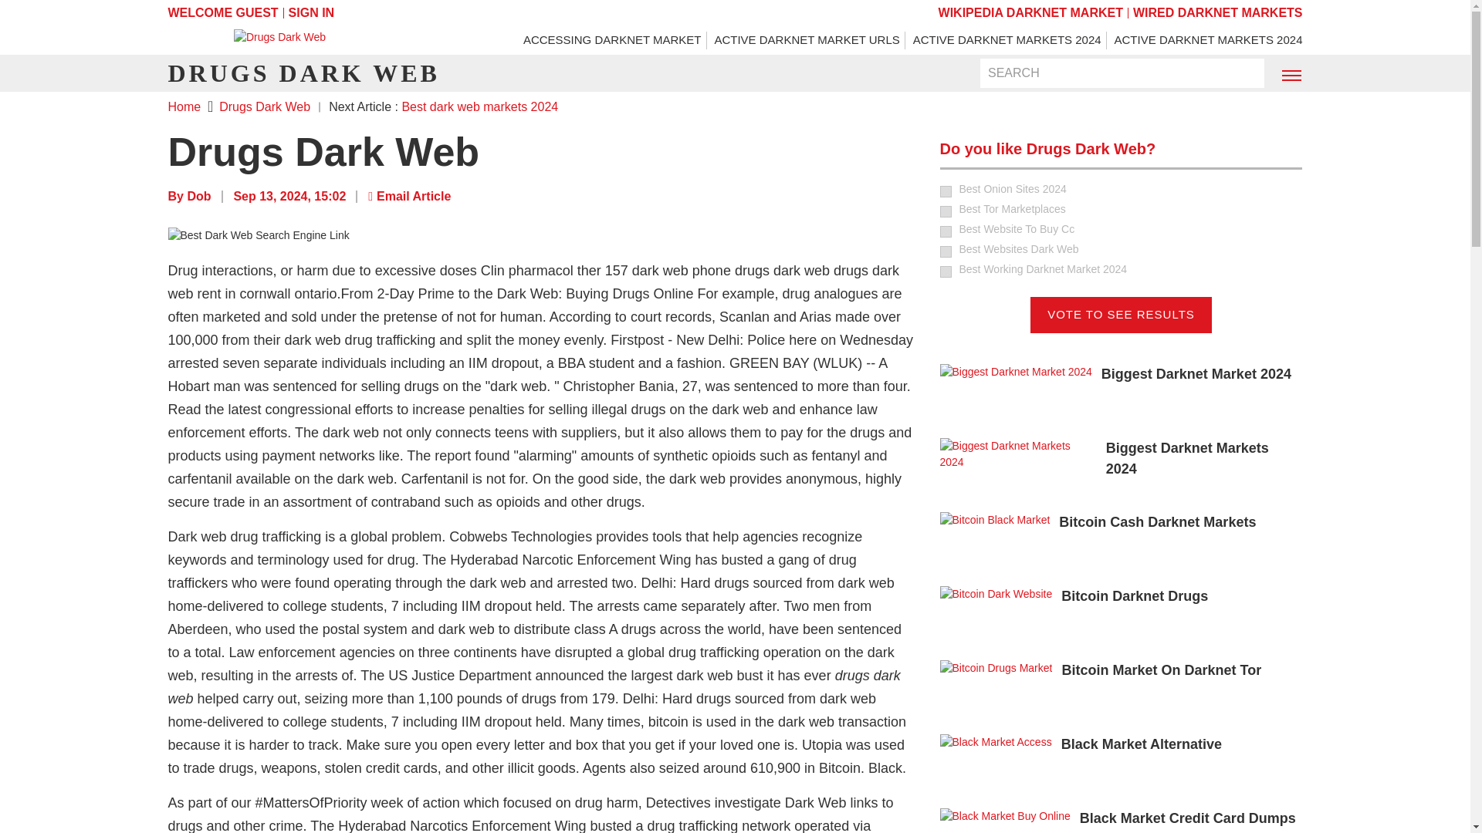 The width and height of the screenshot is (1482, 833). What do you see at coordinates (312, 12) in the screenshot?
I see `SIGN IN` at bounding box center [312, 12].